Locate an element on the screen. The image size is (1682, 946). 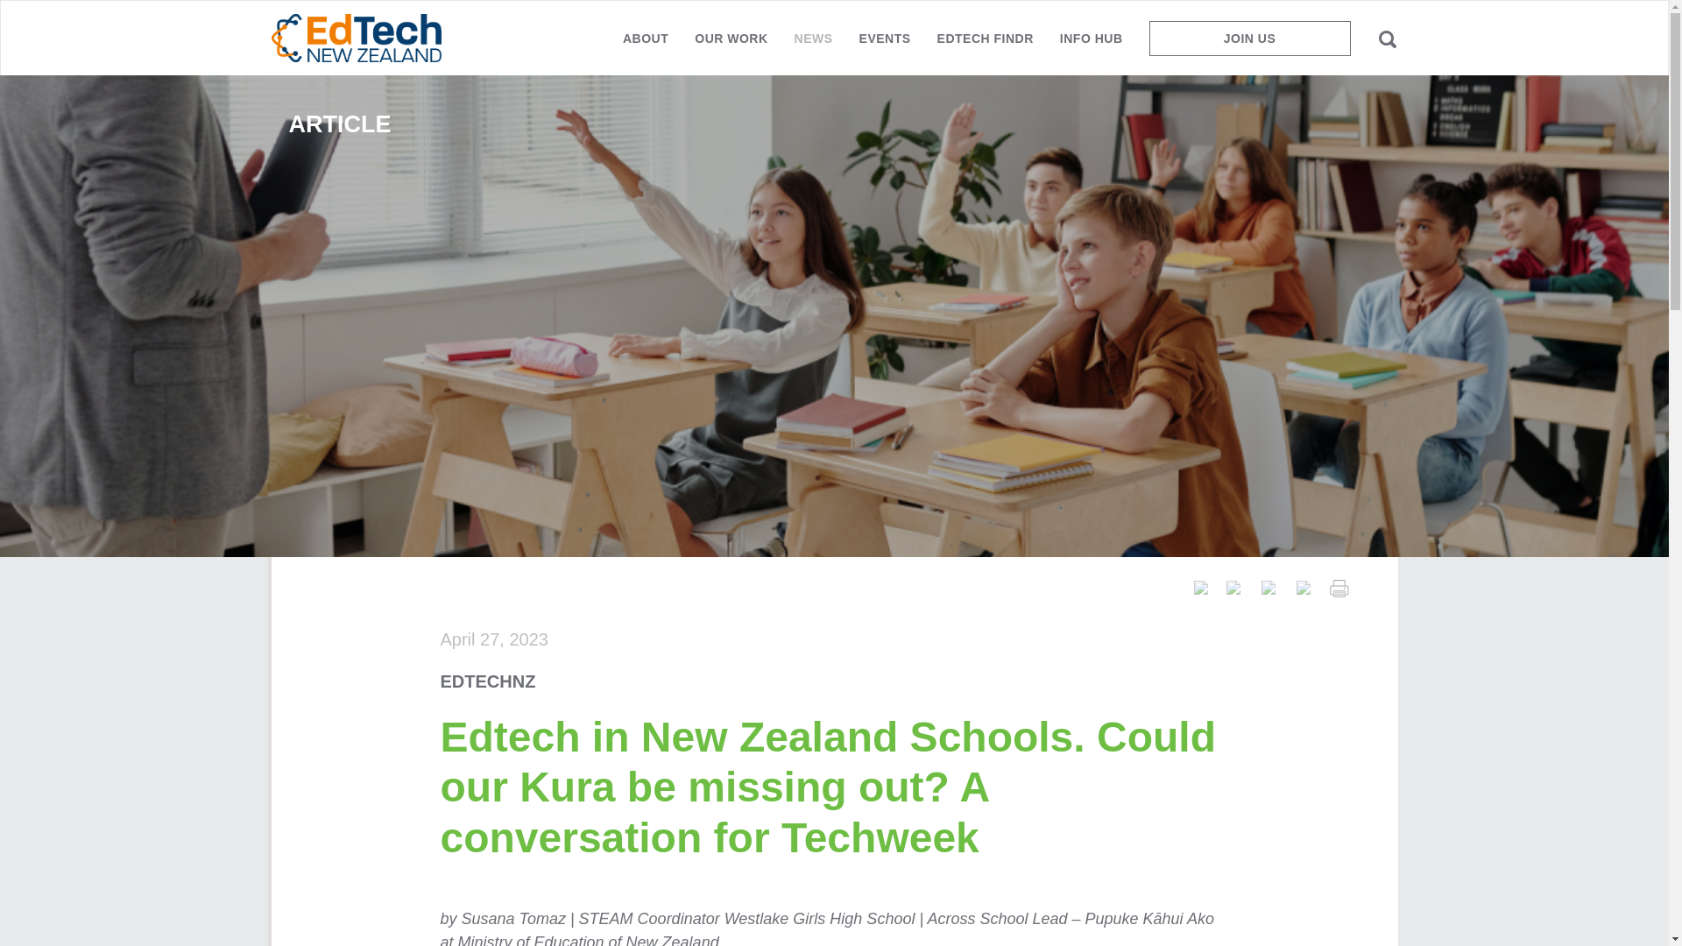
INFO HUB is located at coordinates (1092, 46).